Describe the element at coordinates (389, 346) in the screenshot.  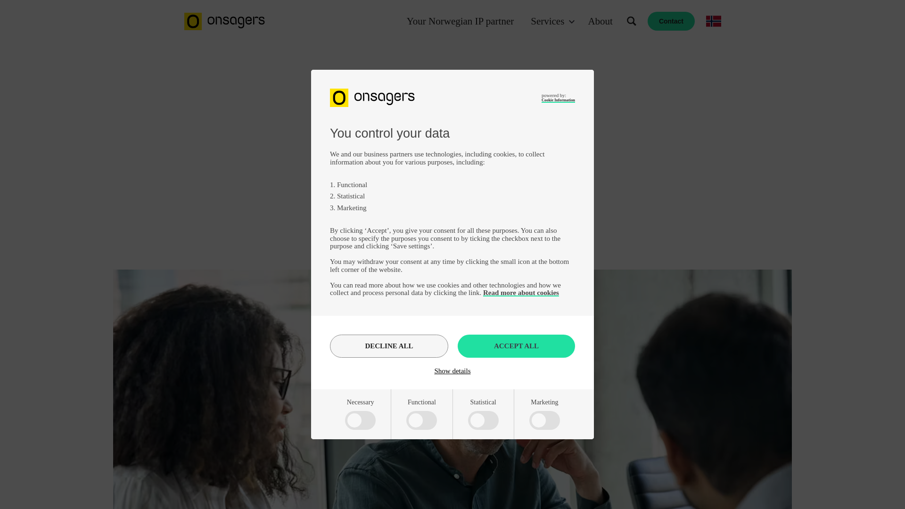
I see `DECLINE ALL` at that location.